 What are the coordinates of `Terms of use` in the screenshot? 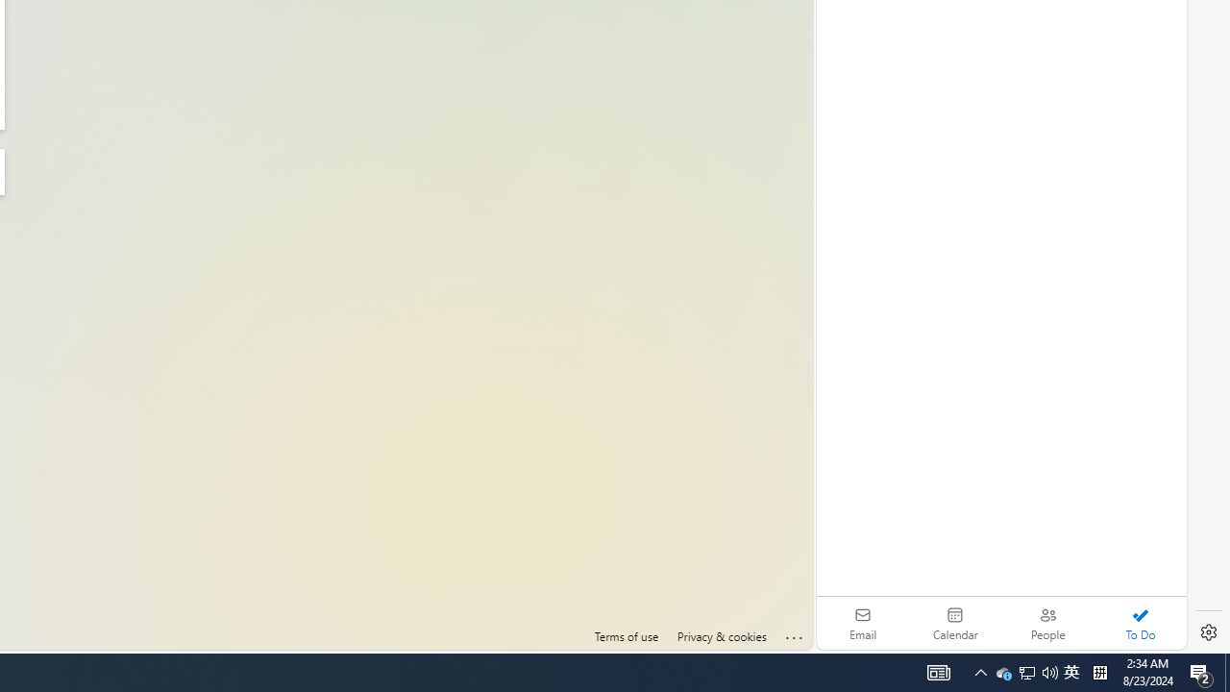 It's located at (627, 636).